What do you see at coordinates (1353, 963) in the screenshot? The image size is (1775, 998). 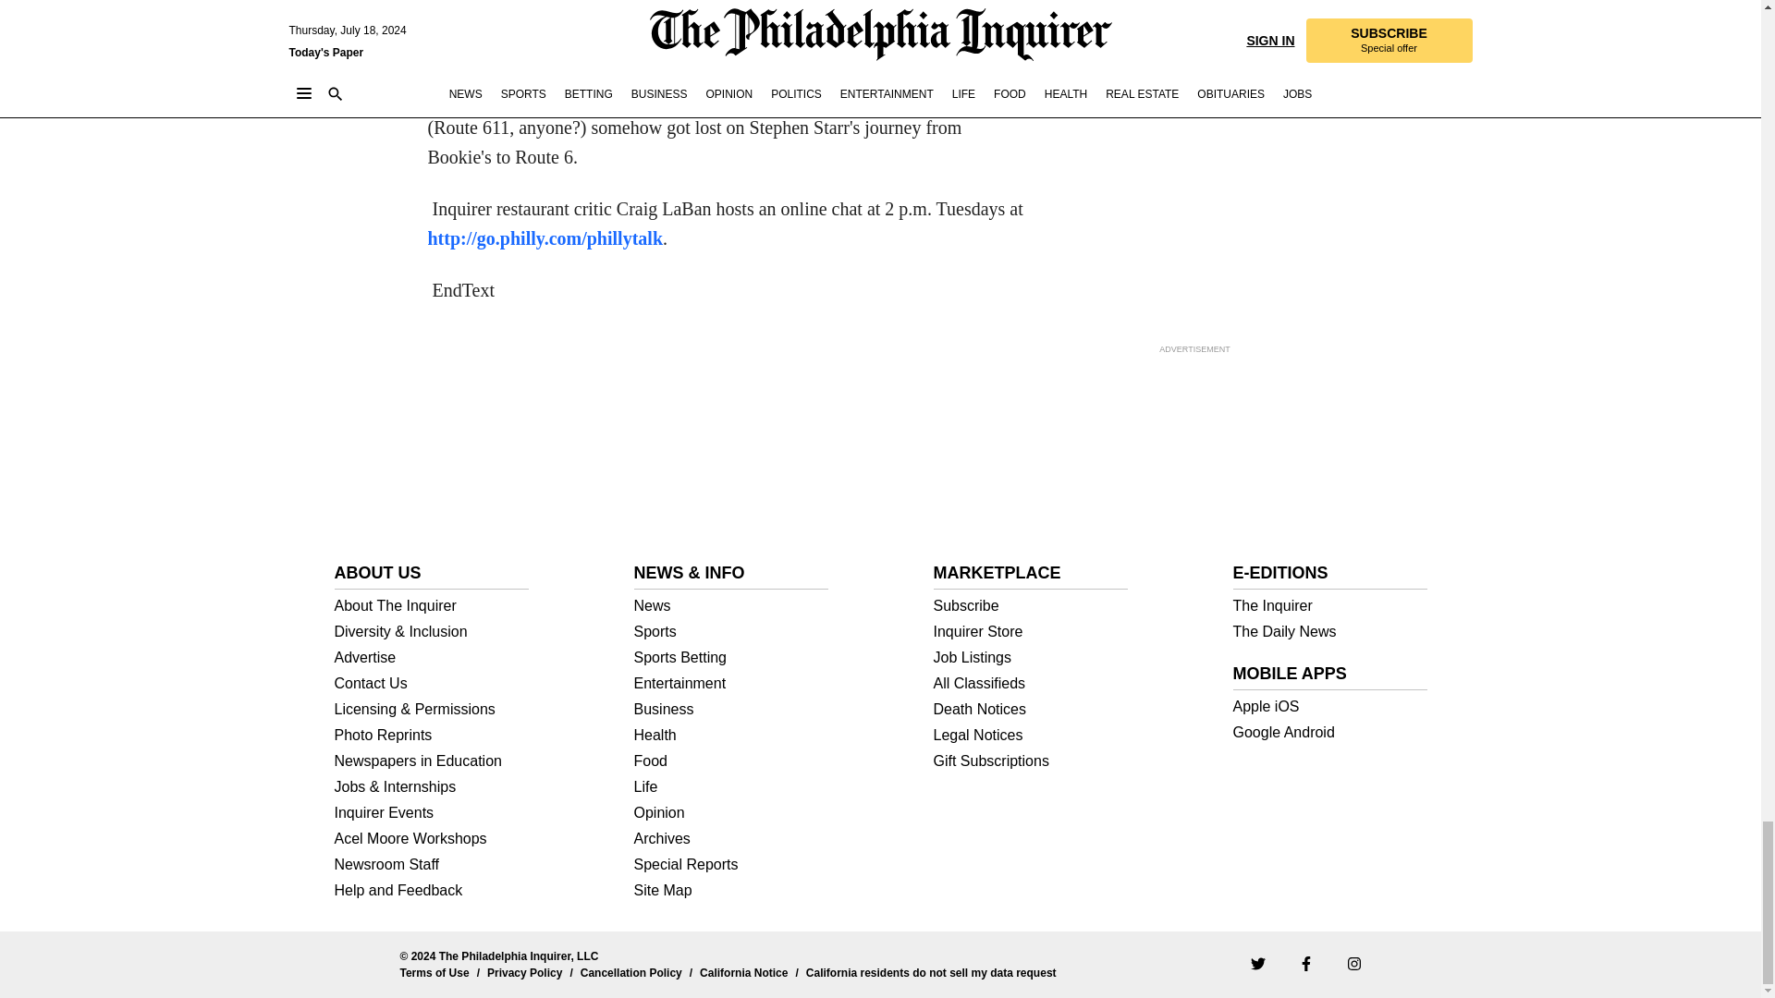 I see `Instagram` at bounding box center [1353, 963].